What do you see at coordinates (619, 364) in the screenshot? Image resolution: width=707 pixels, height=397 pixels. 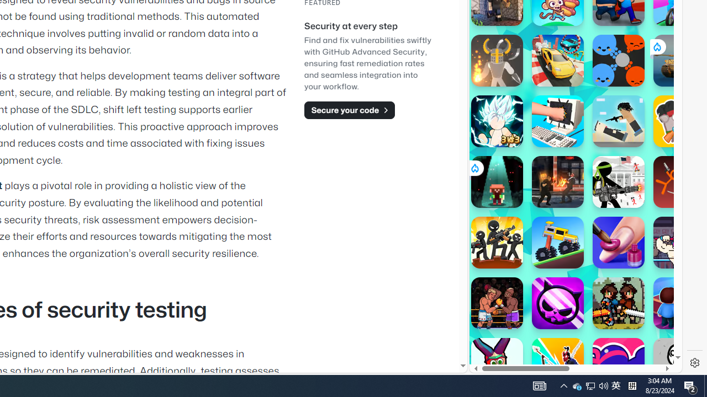 I see `Stick Fighter` at bounding box center [619, 364].